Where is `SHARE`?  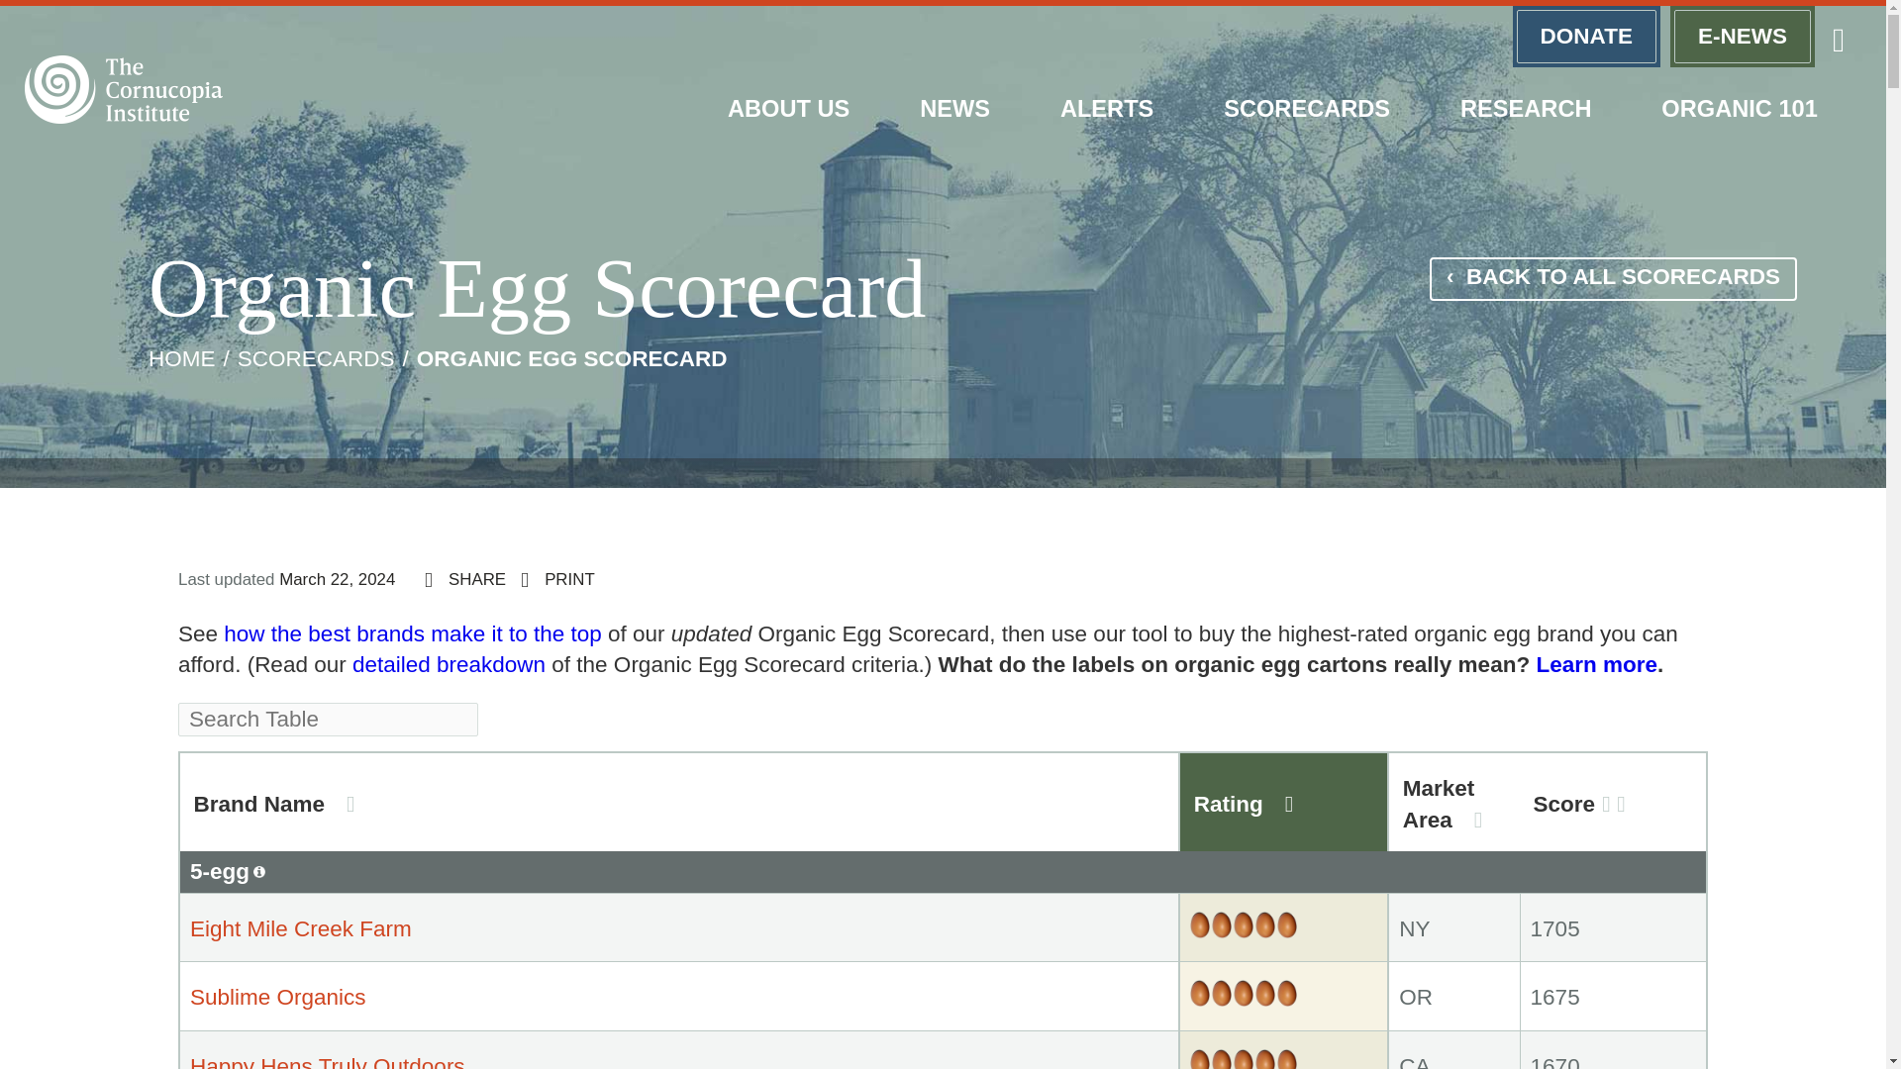
SHARE is located at coordinates (464, 579).